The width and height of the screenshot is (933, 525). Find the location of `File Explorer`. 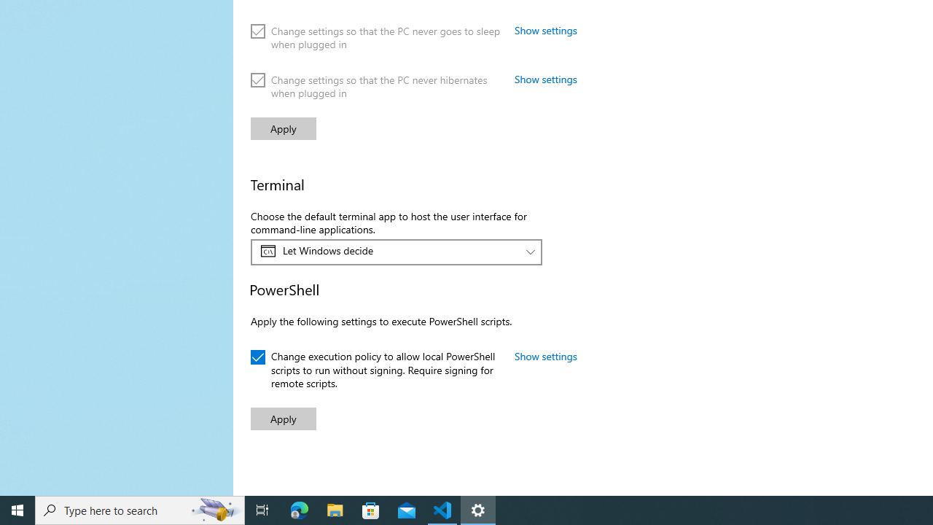

File Explorer is located at coordinates (335, 510).